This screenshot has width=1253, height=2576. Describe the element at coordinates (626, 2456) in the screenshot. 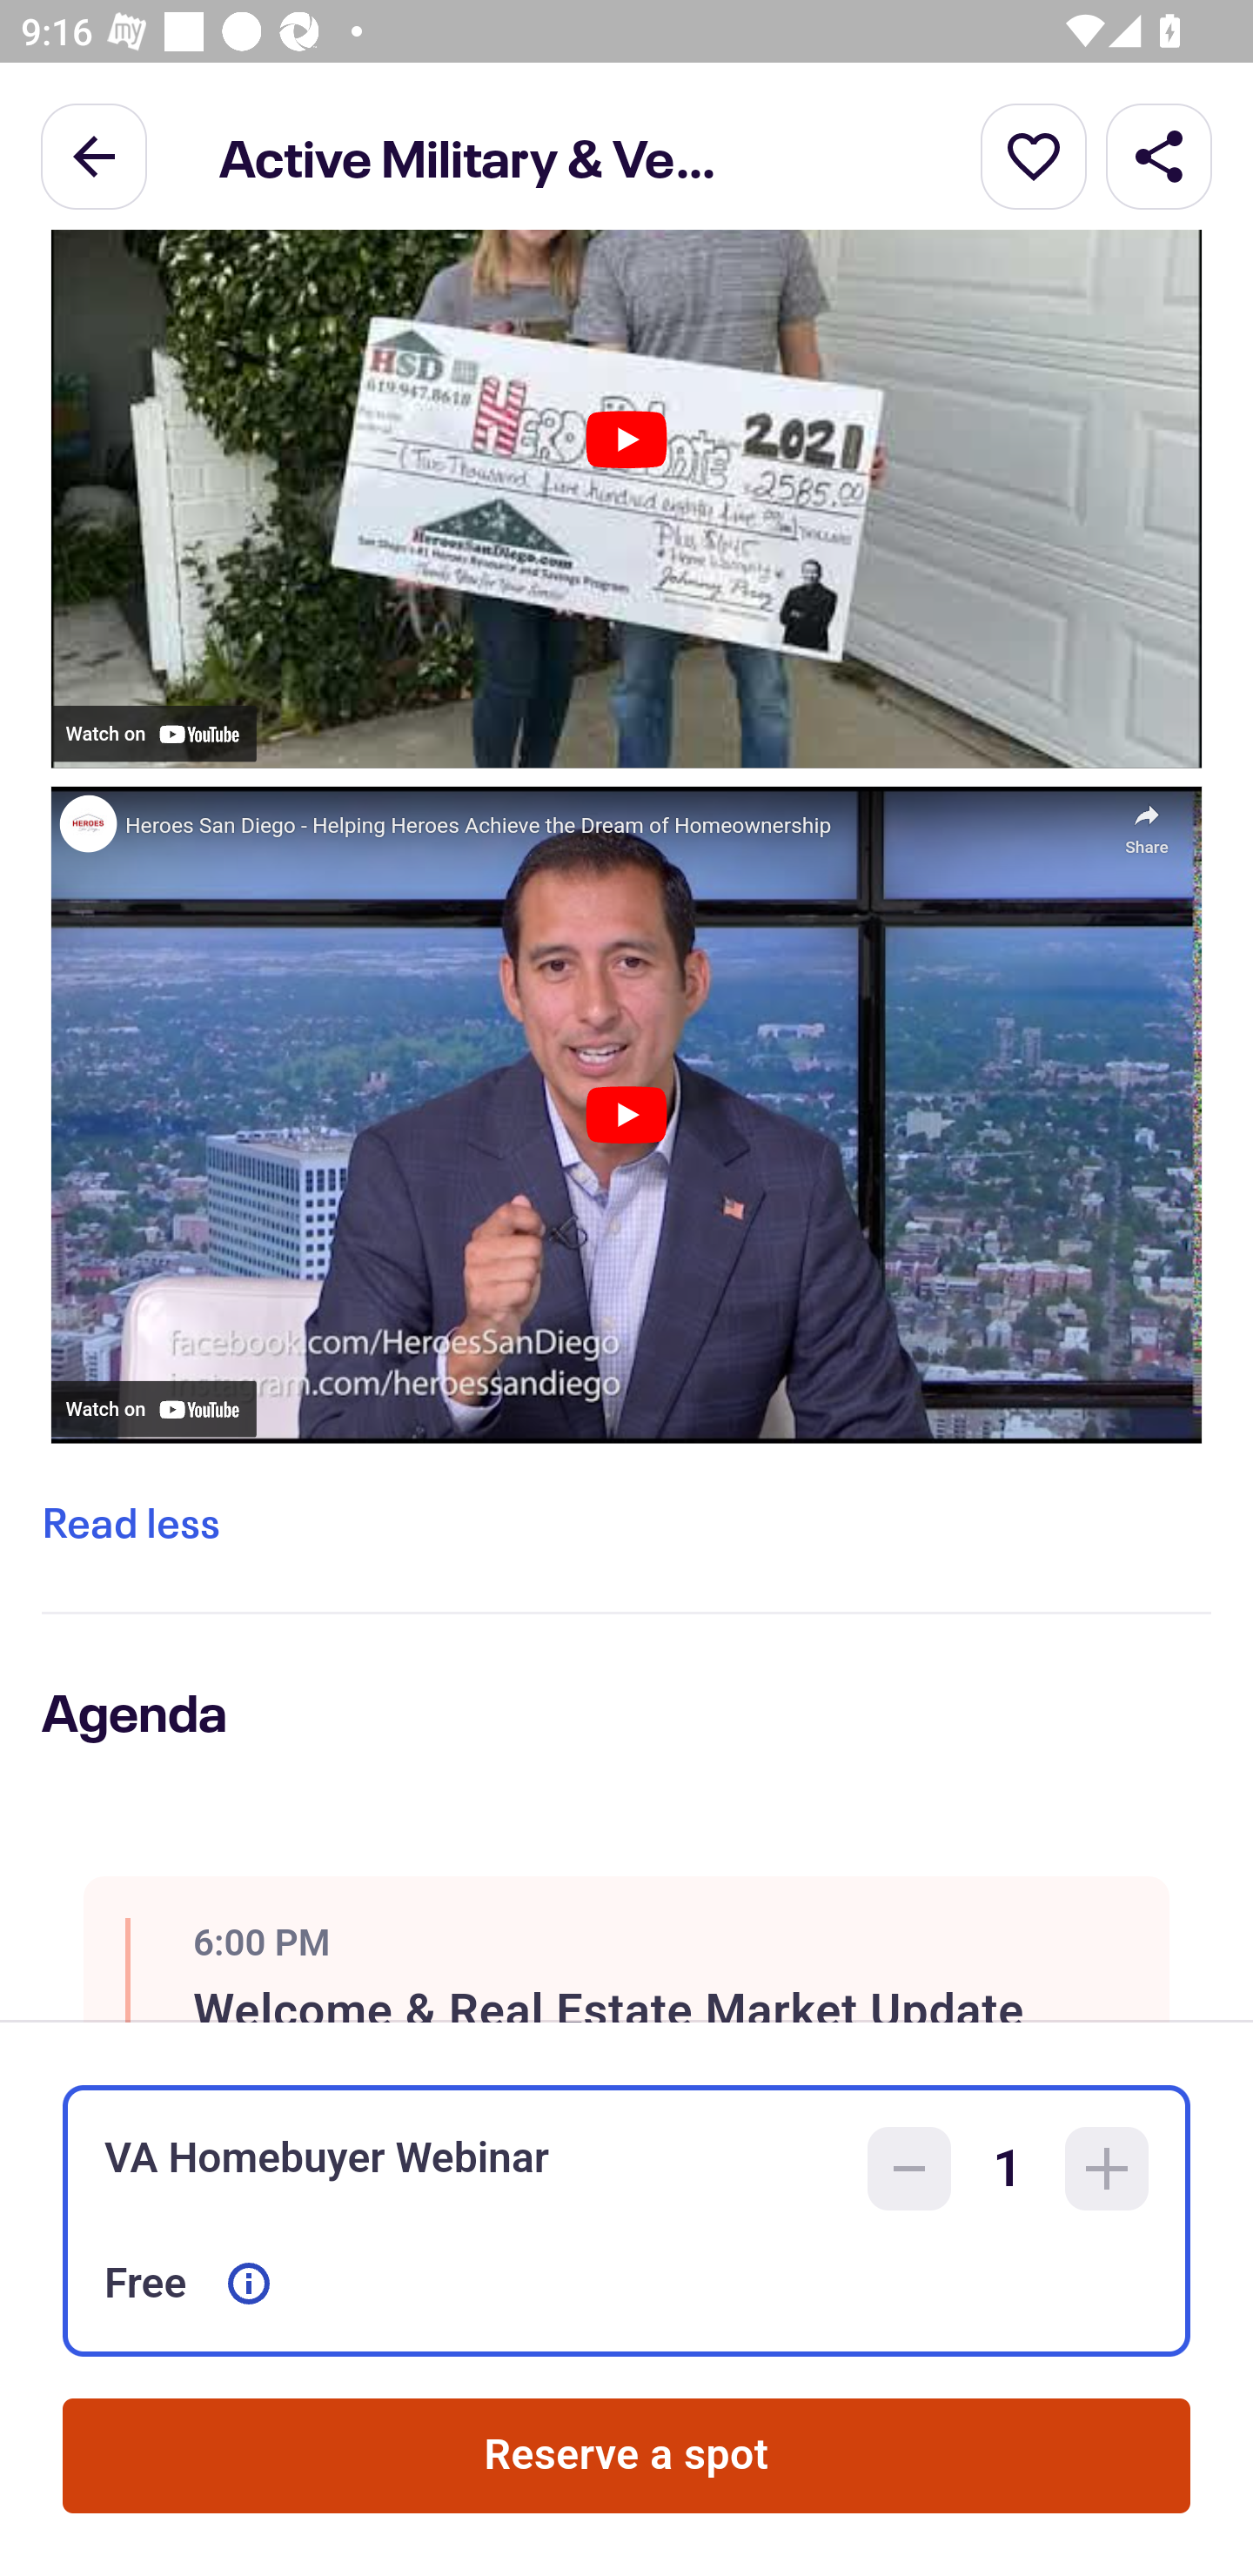

I see `Reserve a spot` at that location.